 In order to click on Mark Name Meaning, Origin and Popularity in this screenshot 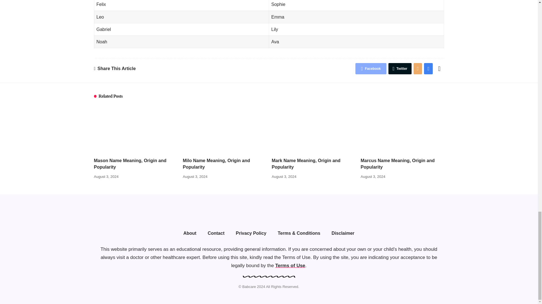, I will do `click(313, 129)`.